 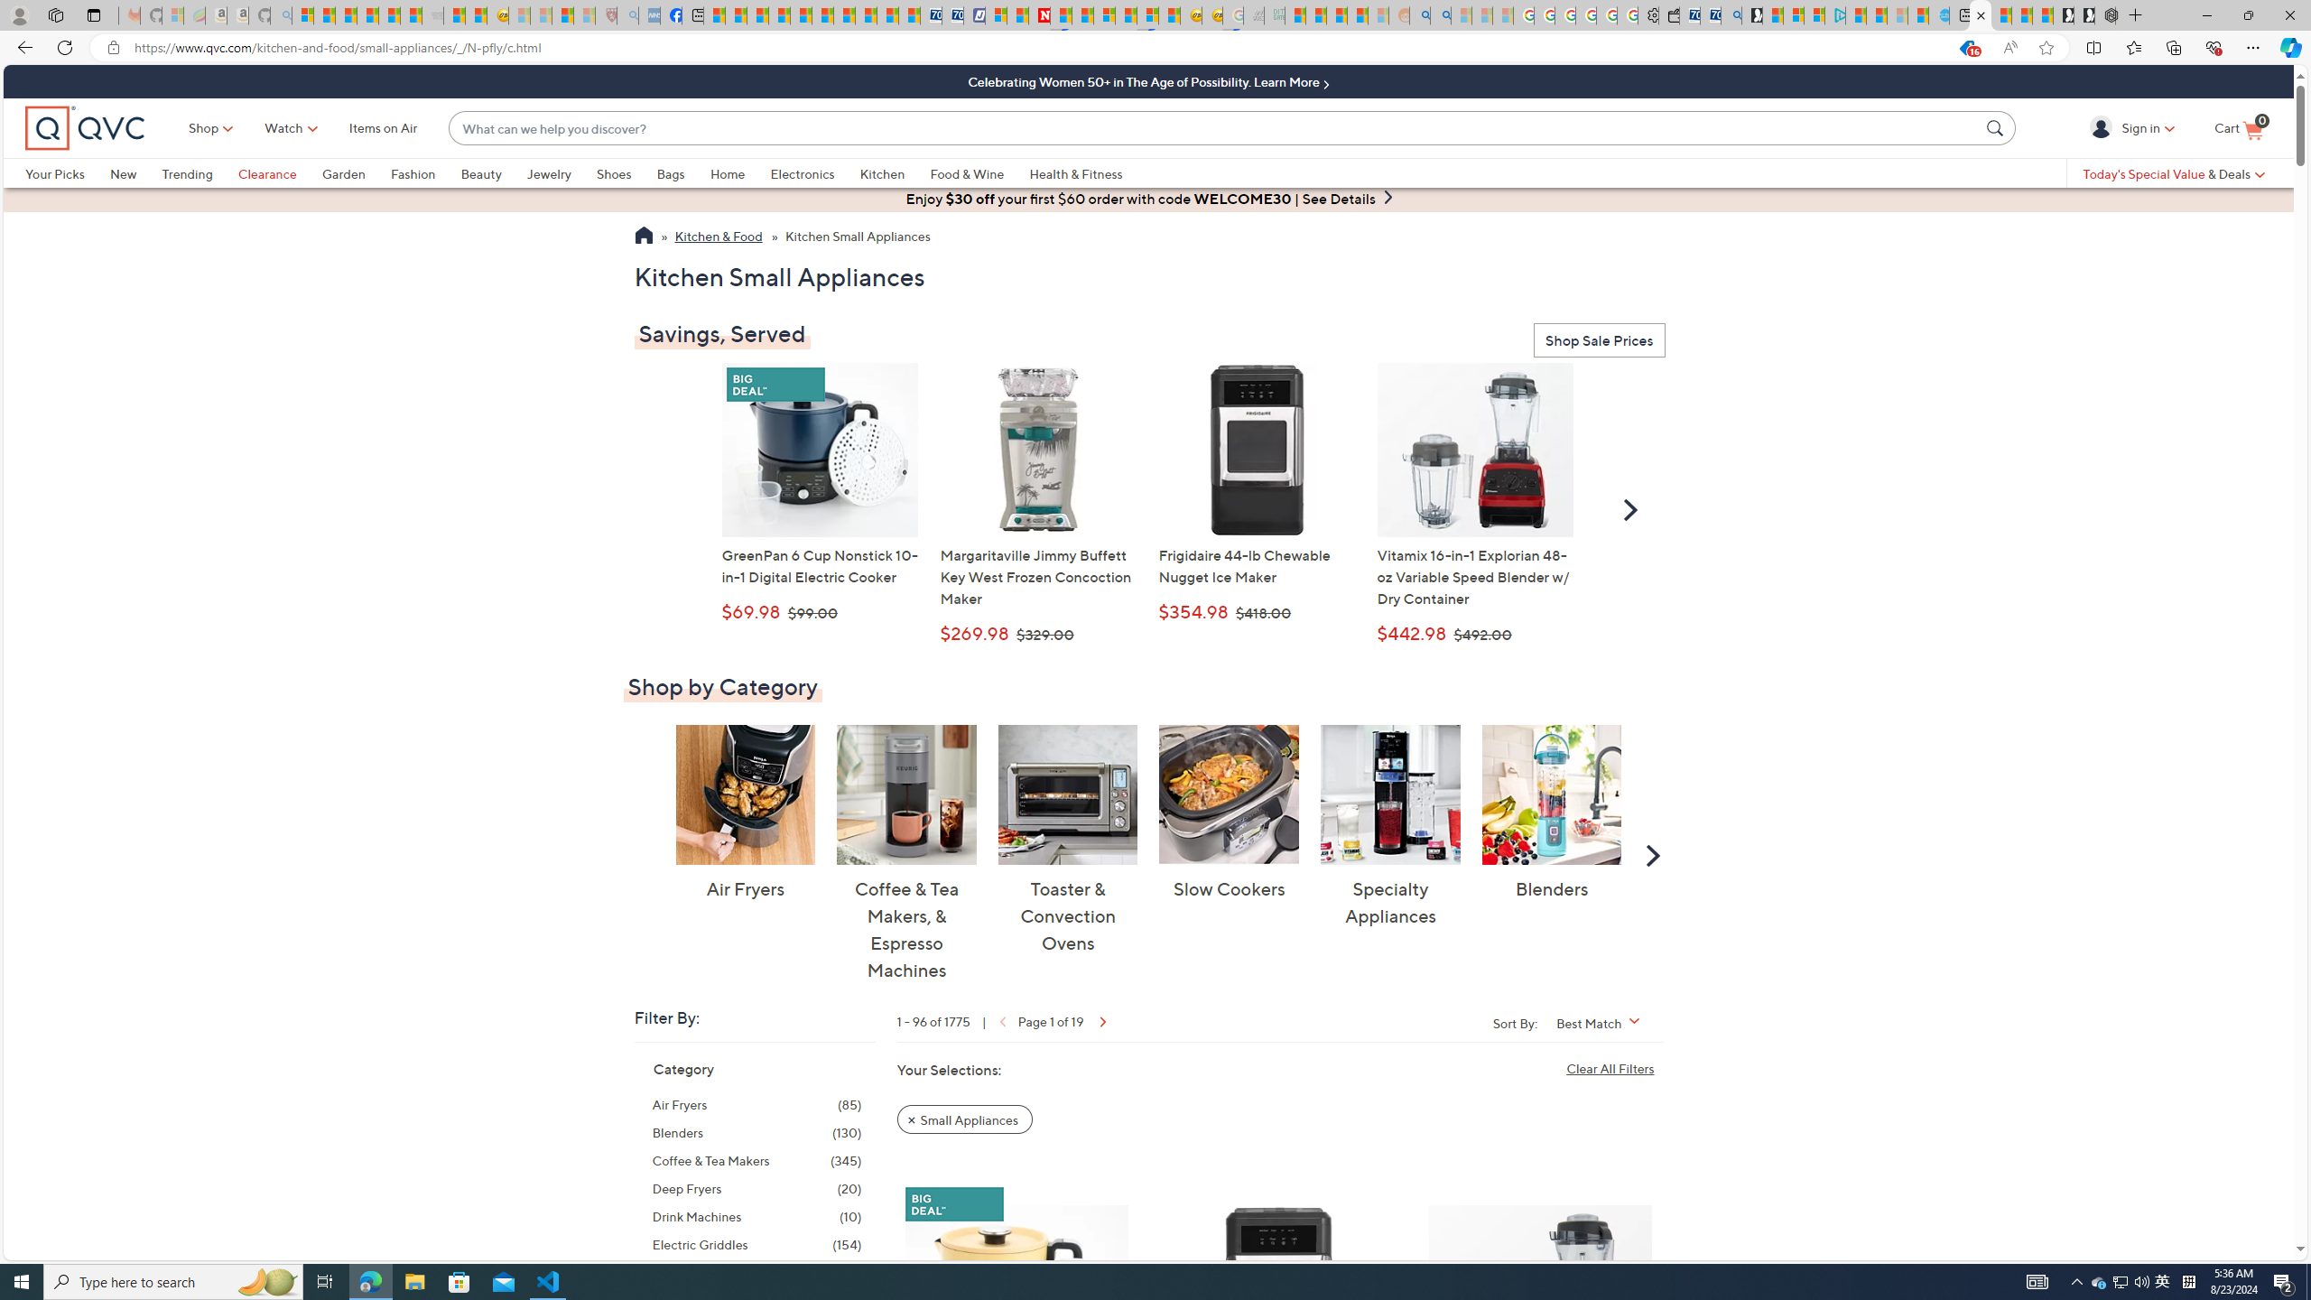 What do you see at coordinates (1214, 128) in the screenshot?
I see `What can we help you discover?` at bounding box center [1214, 128].